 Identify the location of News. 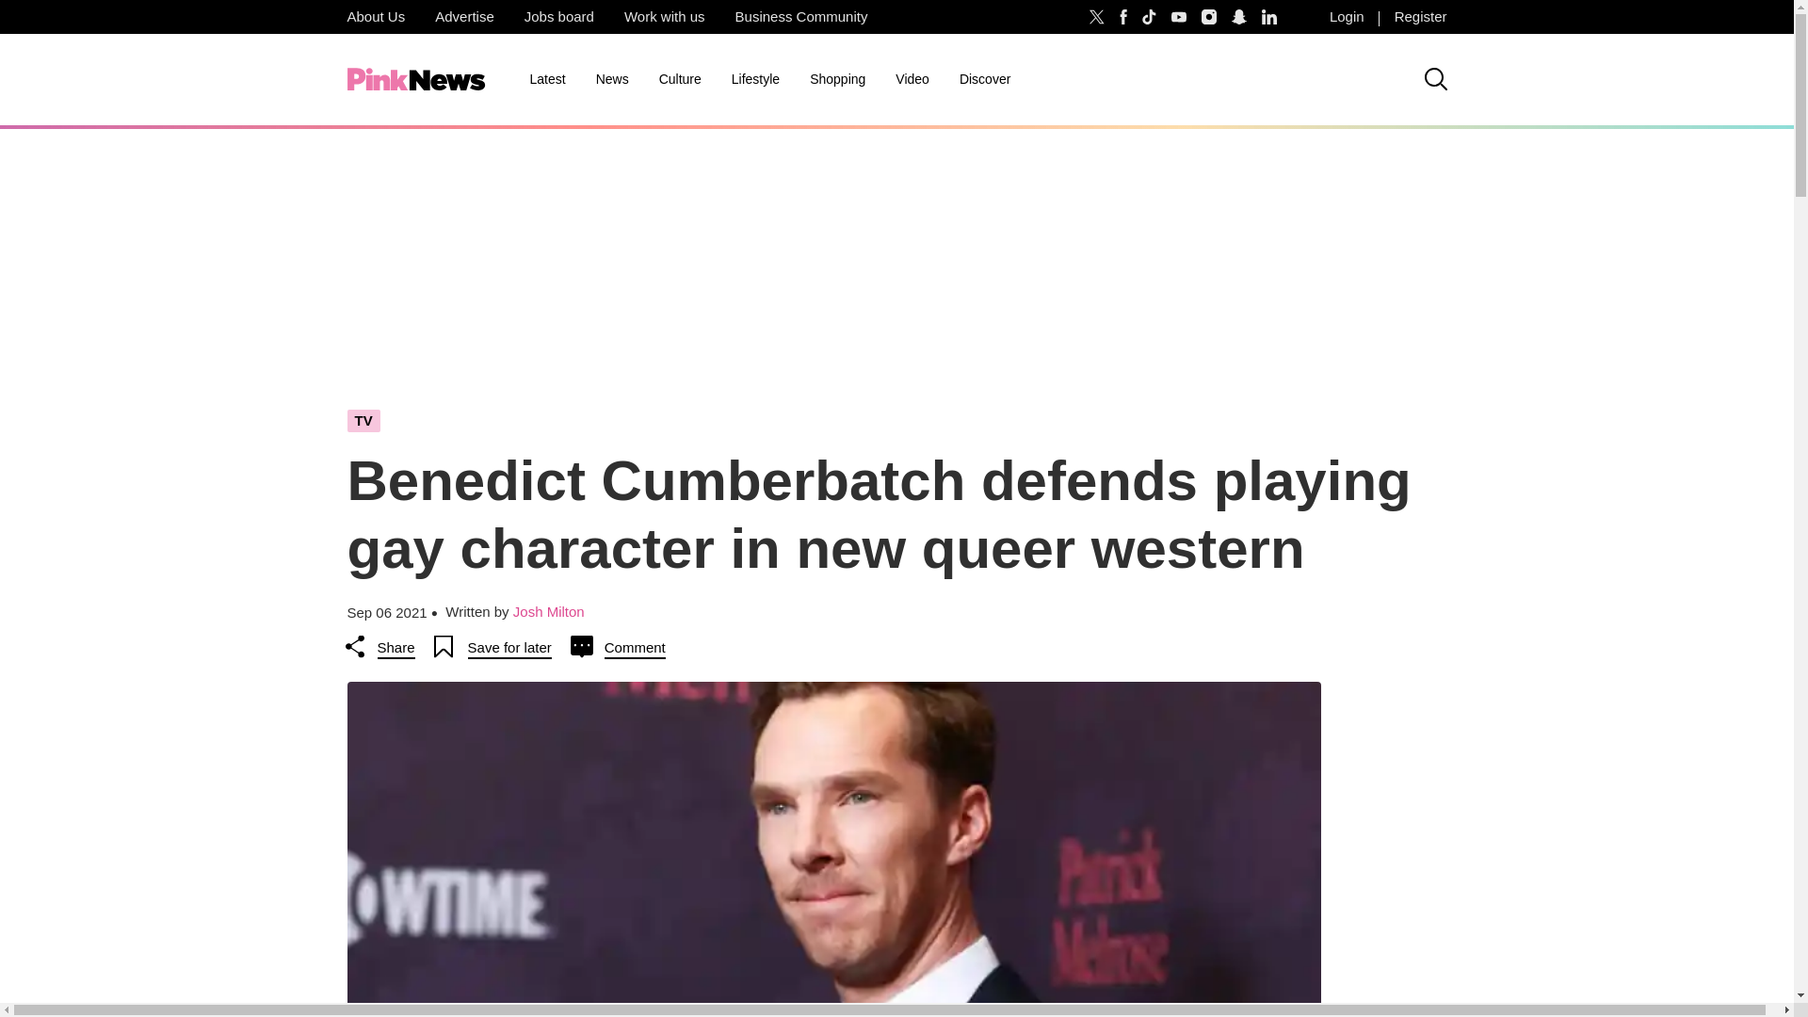
(612, 79).